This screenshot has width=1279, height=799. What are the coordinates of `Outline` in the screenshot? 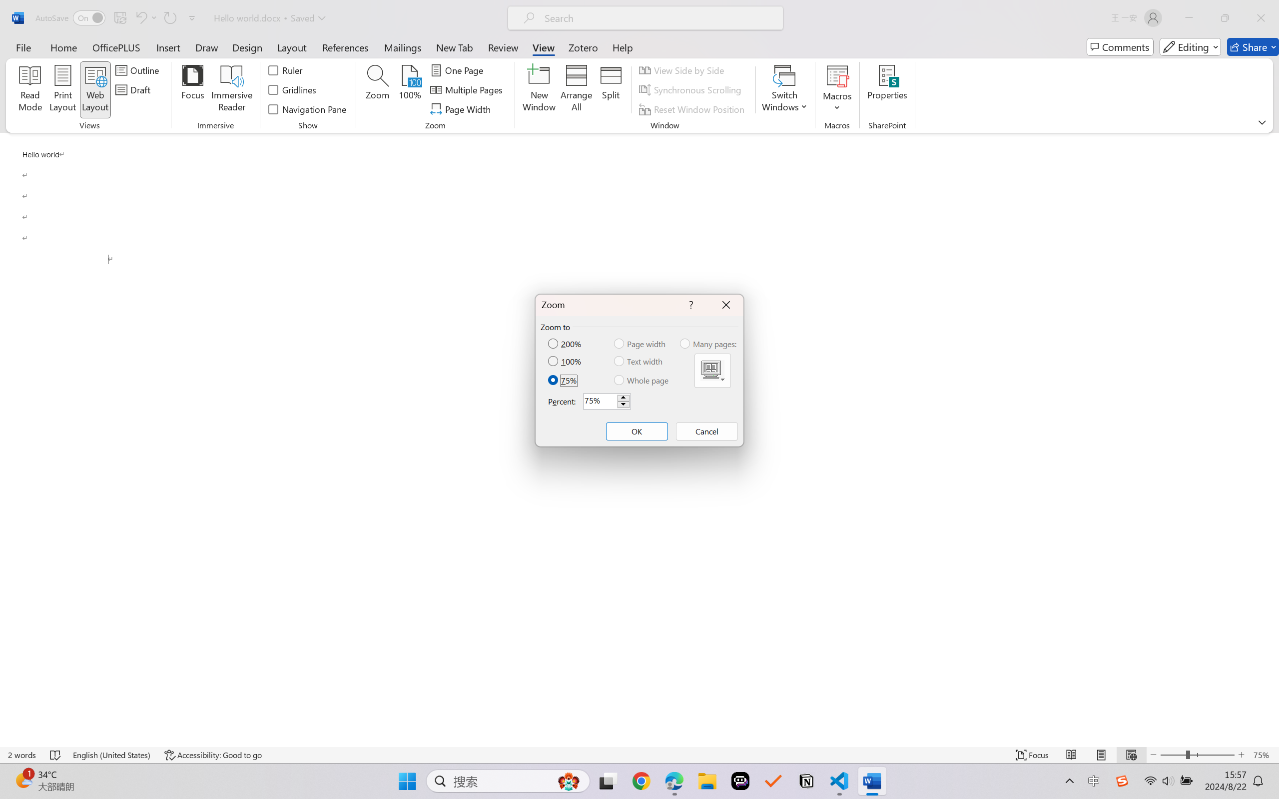 It's located at (139, 70).